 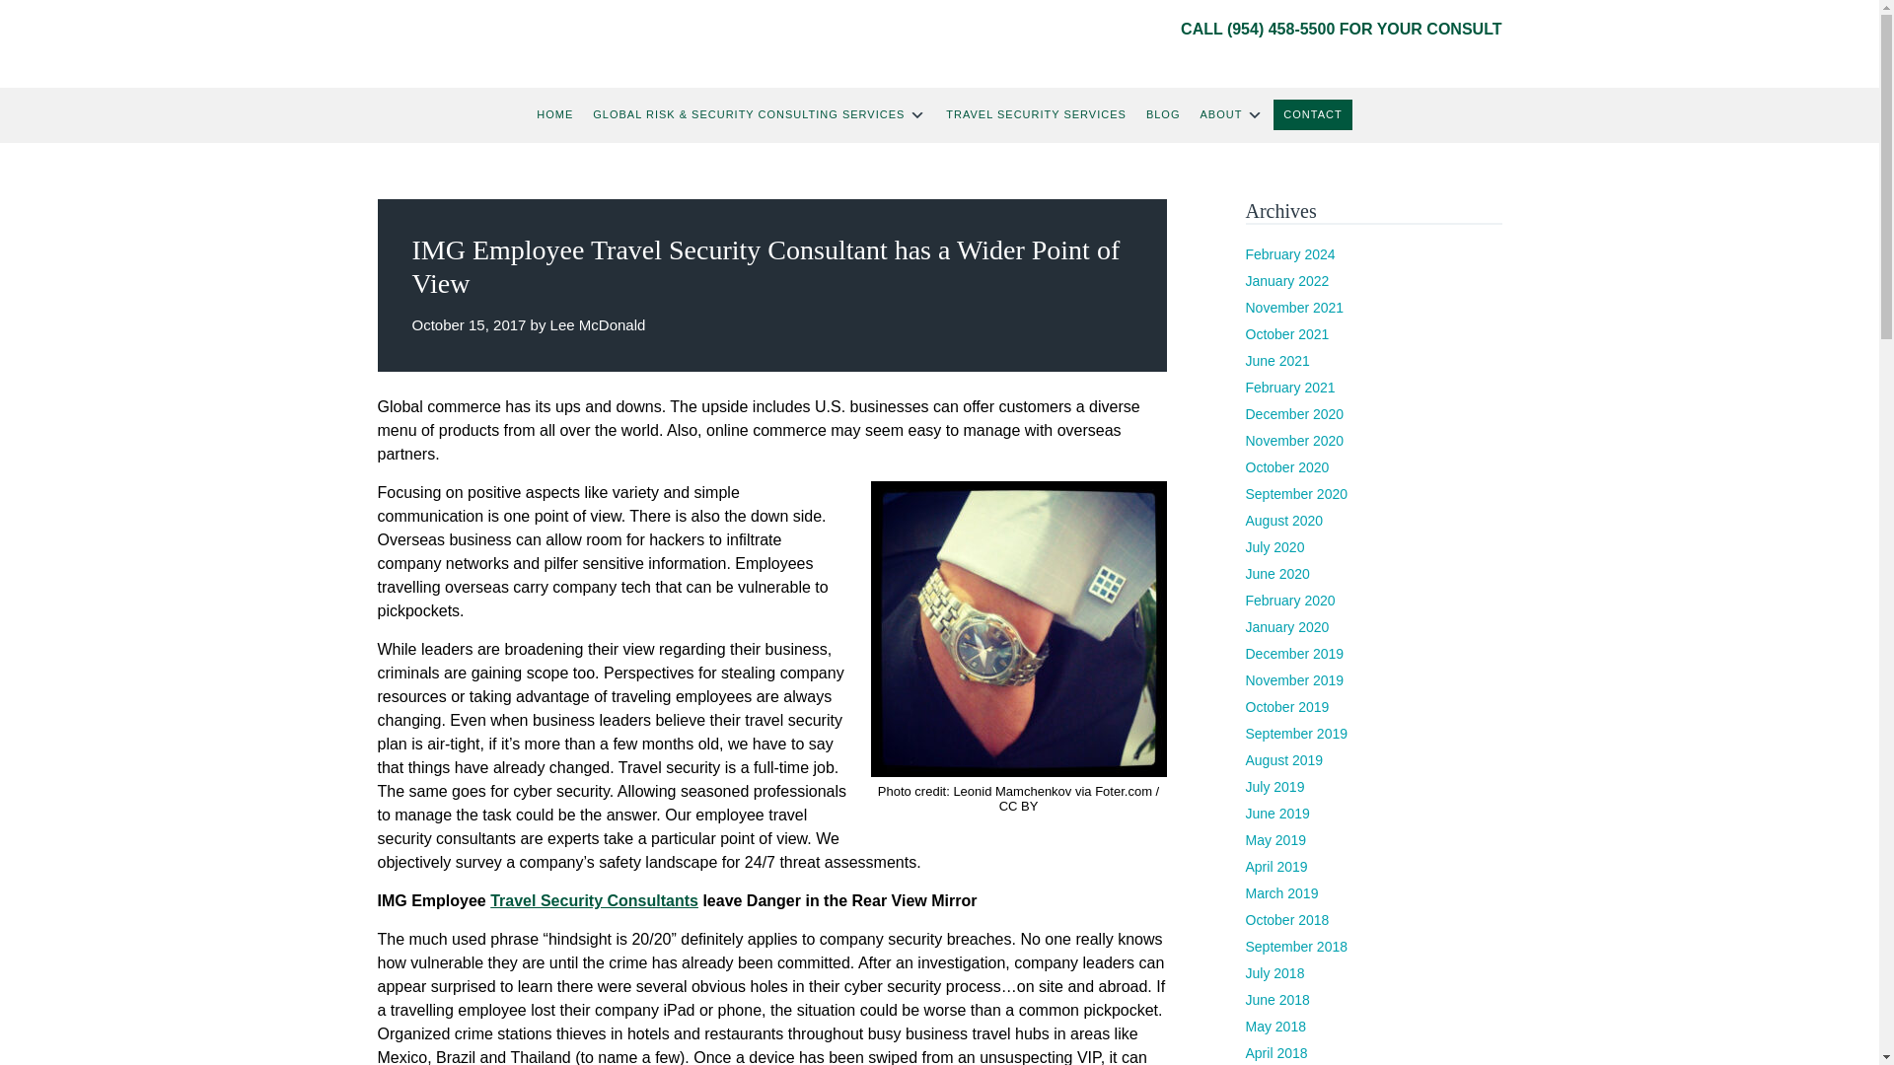 What do you see at coordinates (1286, 626) in the screenshot?
I see `January 2020` at bounding box center [1286, 626].